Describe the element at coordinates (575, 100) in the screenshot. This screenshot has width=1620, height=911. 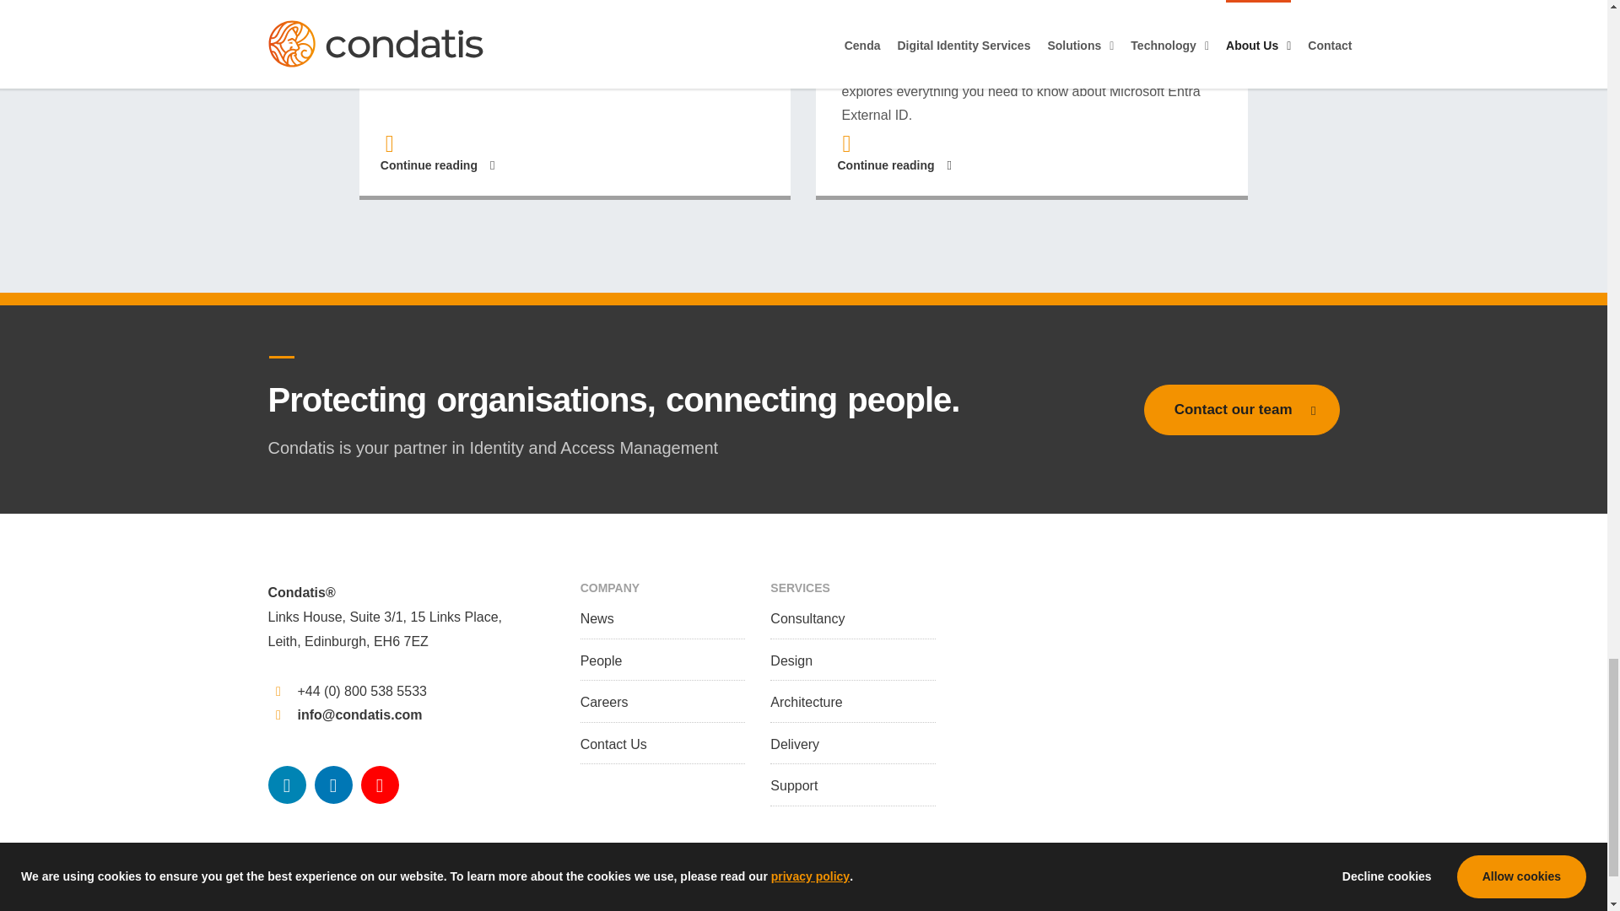
I see `View post` at that location.